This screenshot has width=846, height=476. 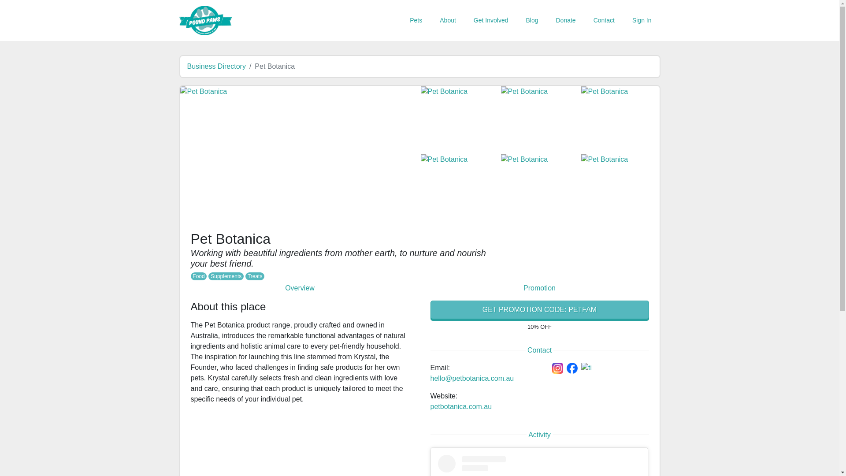 I want to click on Get Involved, so click(x=491, y=20).